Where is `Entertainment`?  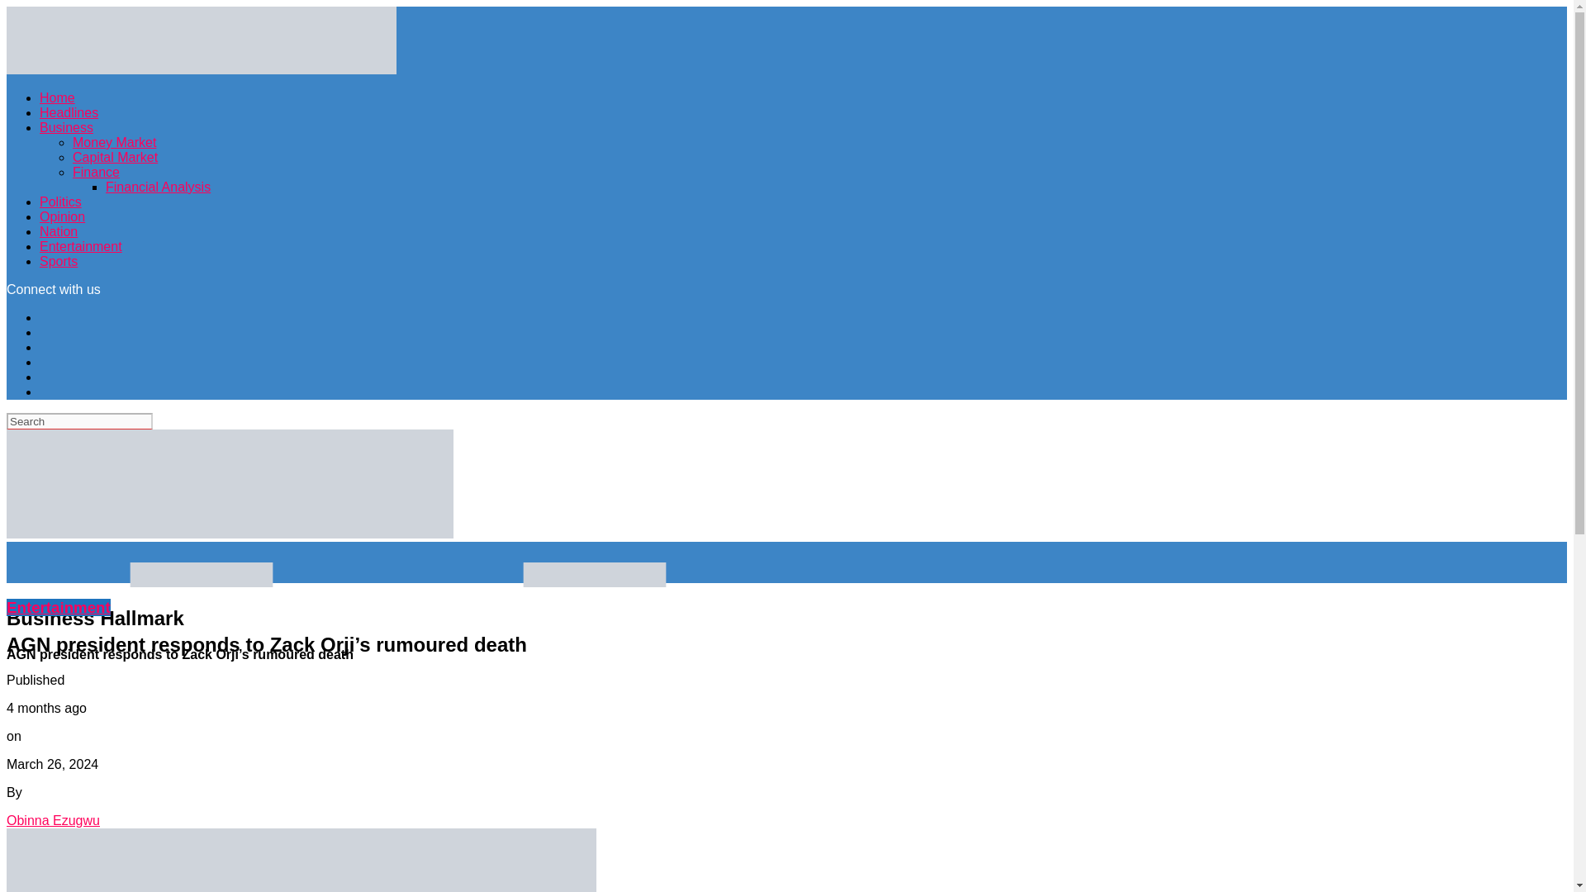 Entertainment is located at coordinates (81, 246).